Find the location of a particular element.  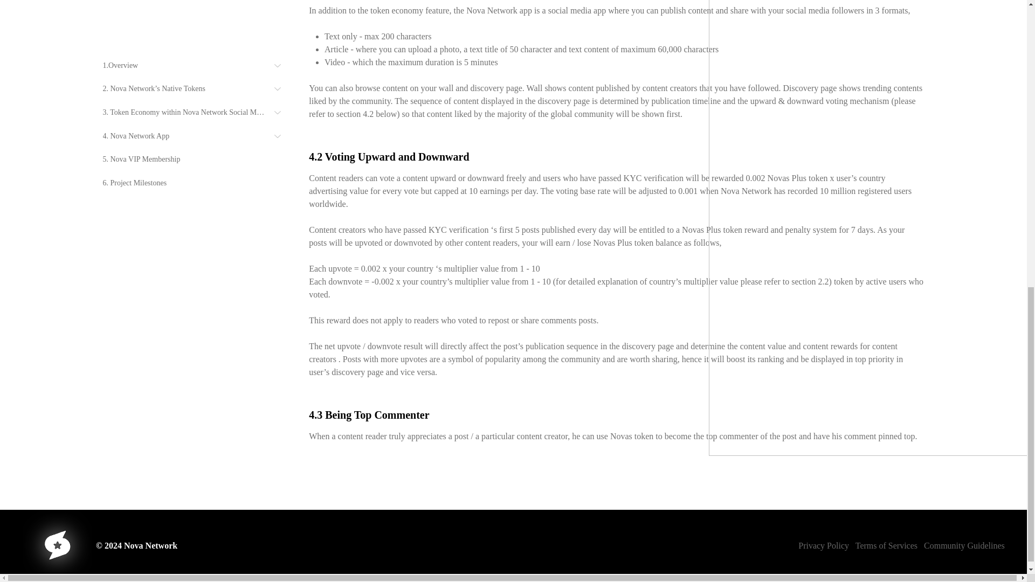

Terms of Services is located at coordinates (886, 545).